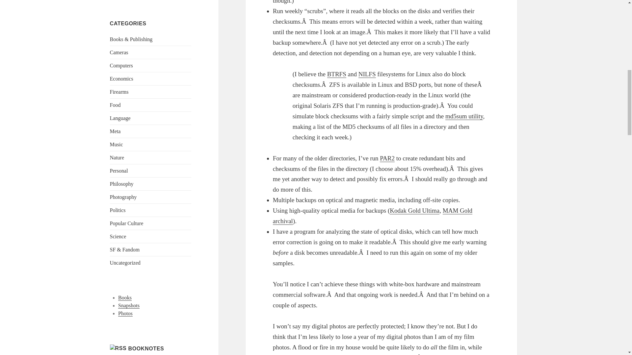 The width and height of the screenshot is (632, 355). Describe the element at coordinates (117, 144) in the screenshot. I see `Music` at that location.